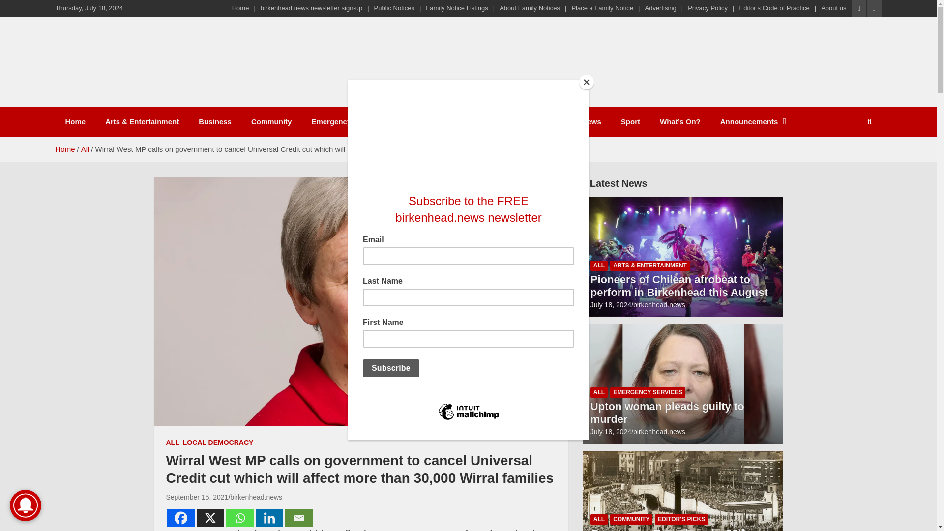  Describe the element at coordinates (197, 497) in the screenshot. I see `September 15, 2021` at that location.